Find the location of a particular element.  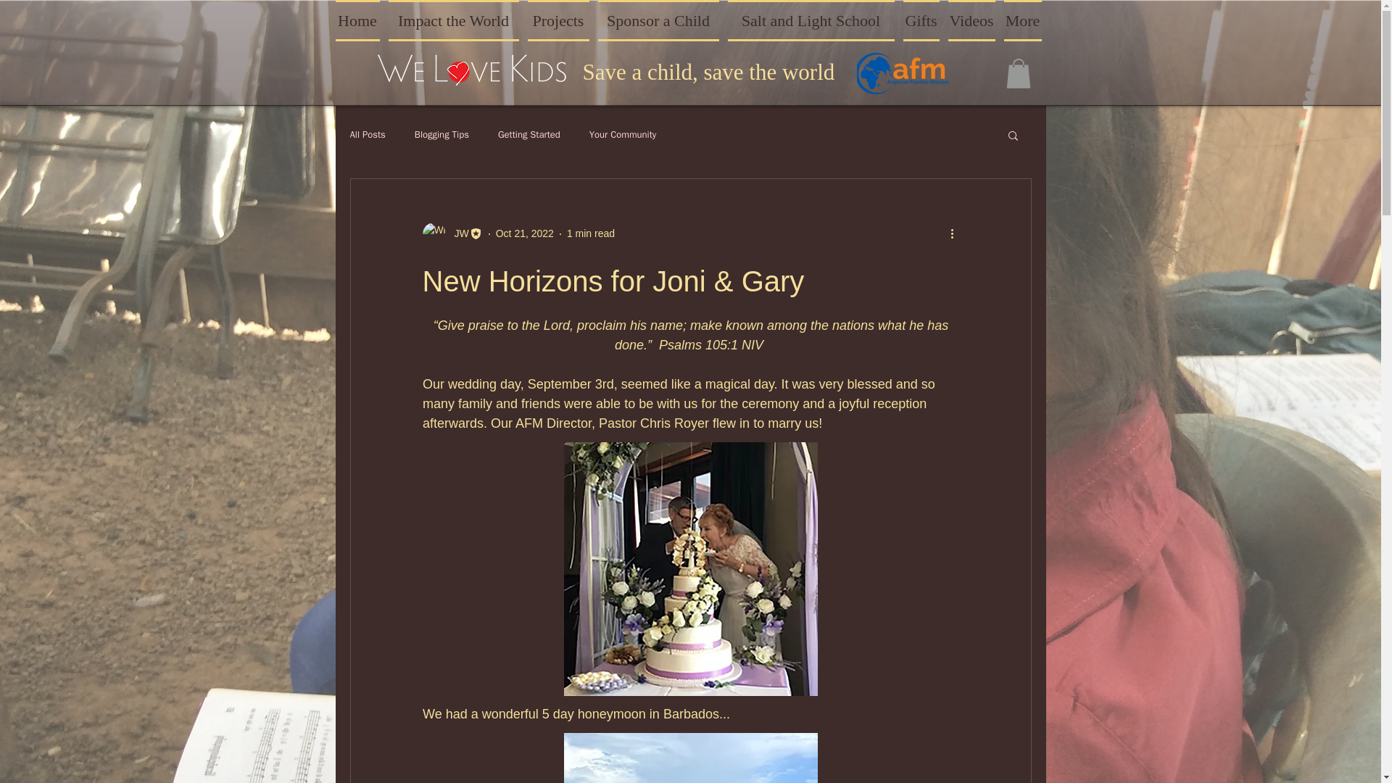

Your Community is located at coordinates (622, 135).